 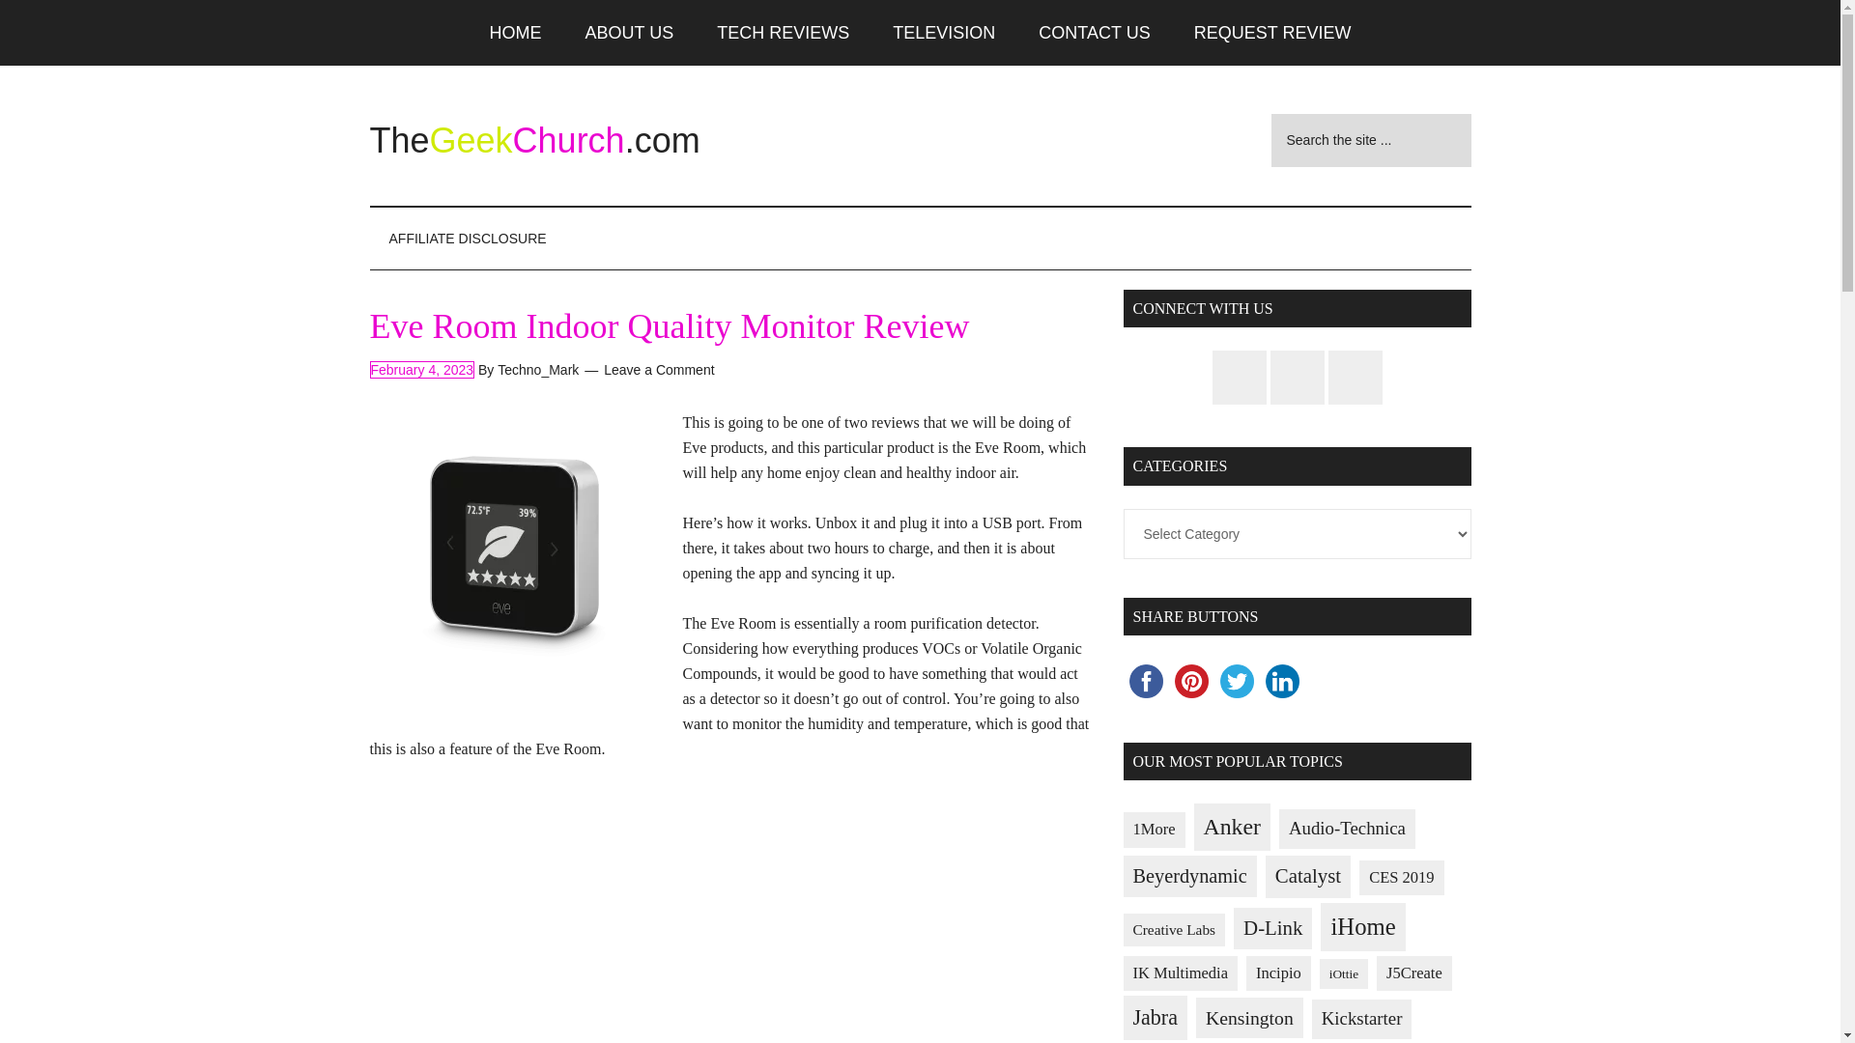 What do you see at coordinates (468, 238) in the screenshot?
I see `AFFILIATE DISCLOSURE` at bounding box center [468, 238].